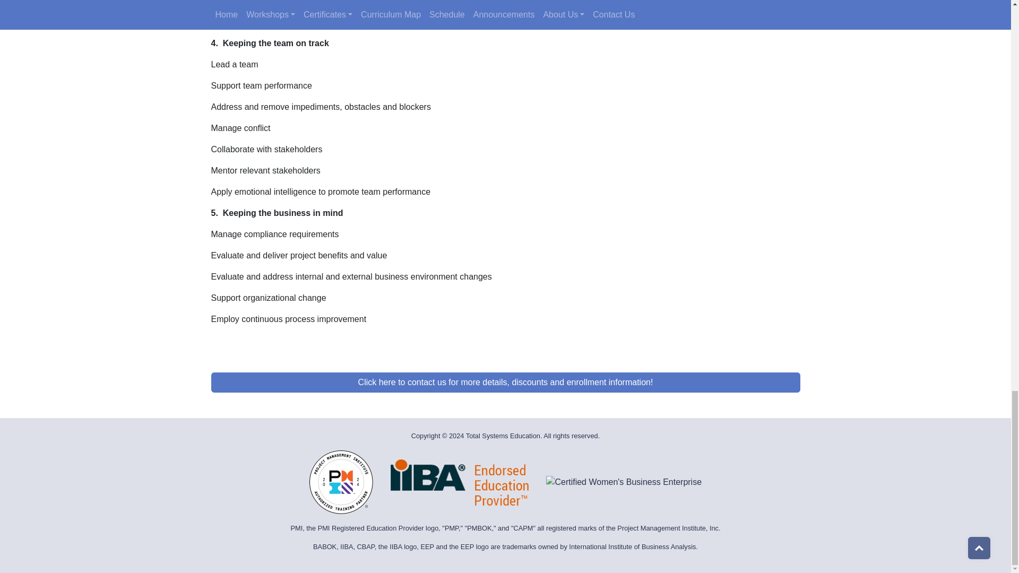  Describe the element at coordinates (341, 482) in the screenshot. I see `Project Management Institute Authorized Training Partner` at that location.